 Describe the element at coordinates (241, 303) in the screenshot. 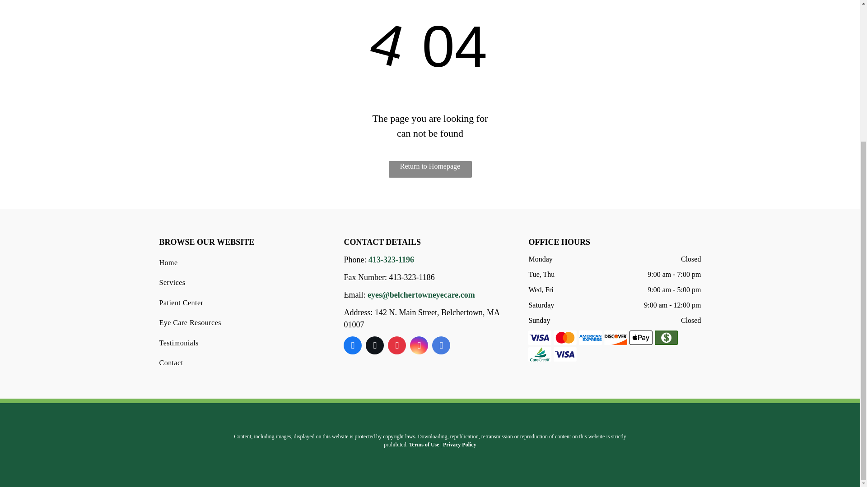

I see `Patient Center` at that location.